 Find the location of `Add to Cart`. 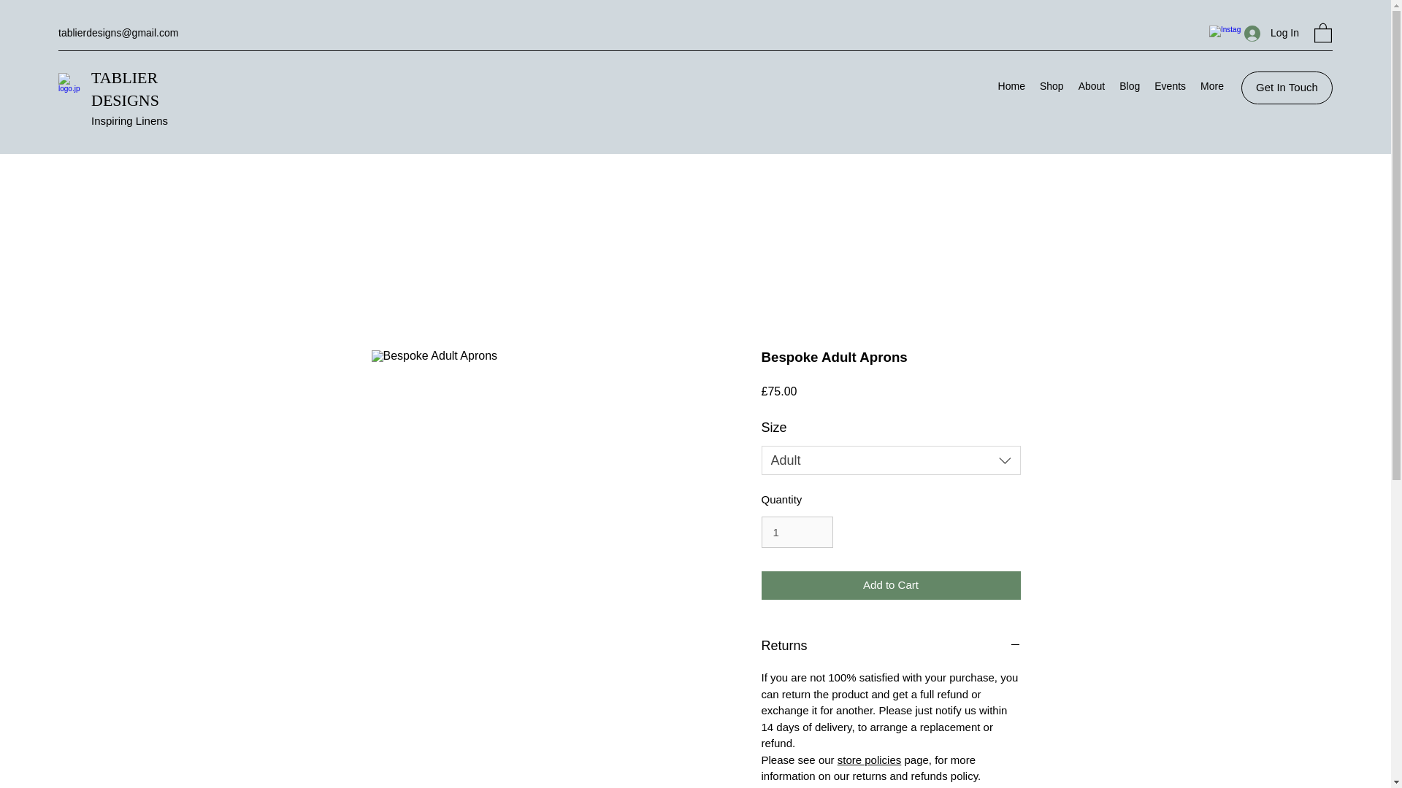

Add to Cart is located at coordinates (891, 585).